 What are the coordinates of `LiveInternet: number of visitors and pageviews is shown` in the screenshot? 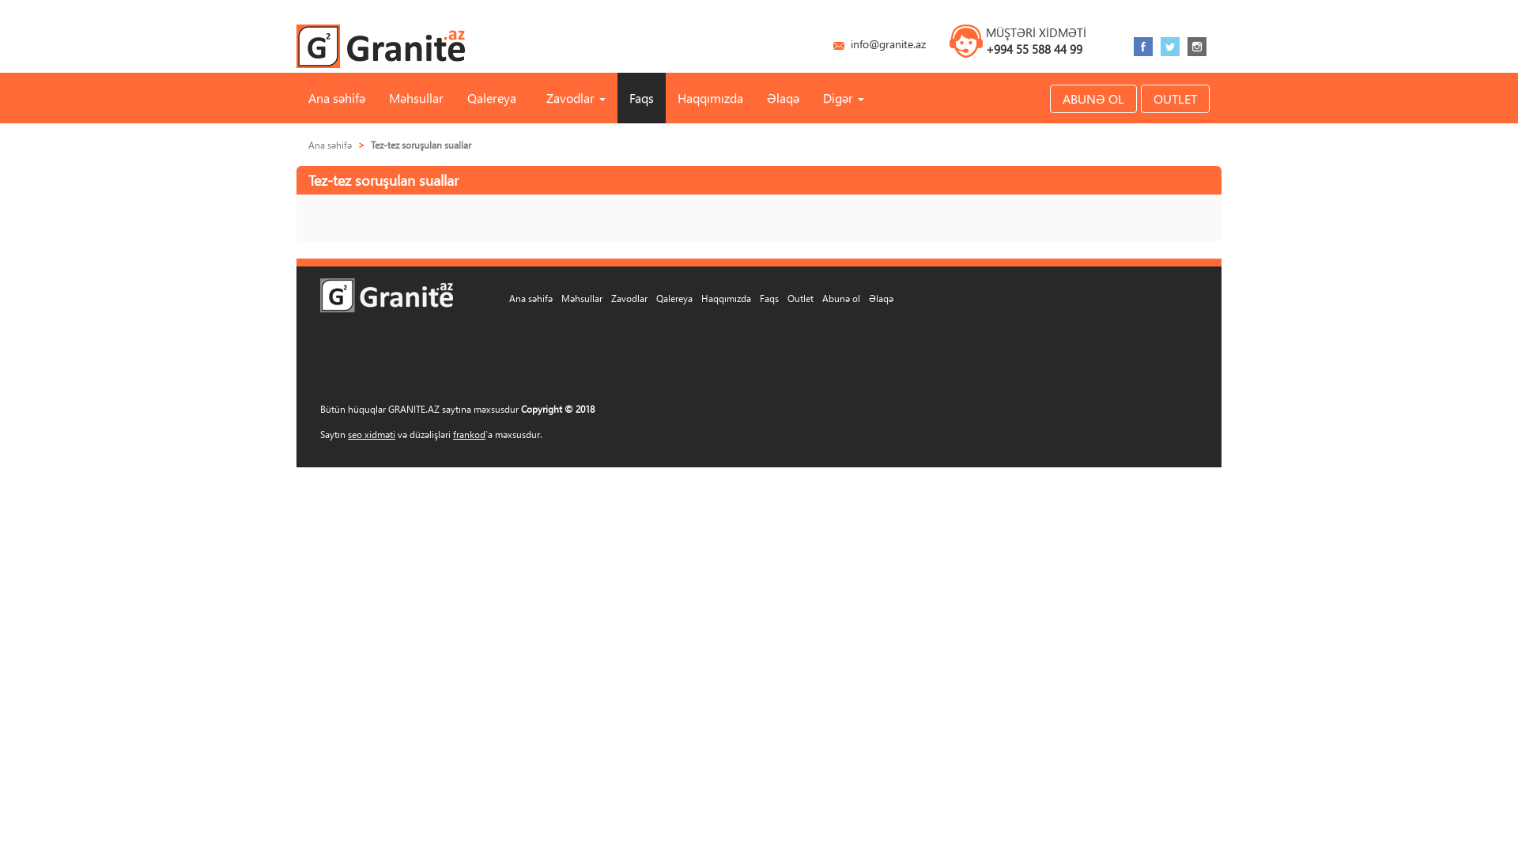 It's located at (1163, 334).